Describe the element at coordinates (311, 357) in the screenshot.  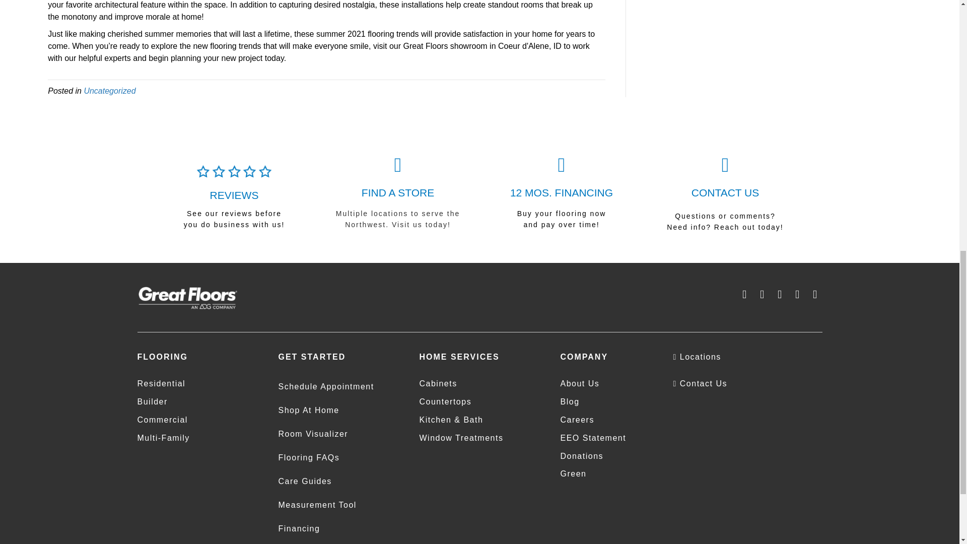
I see `GET STARTED` at that location.